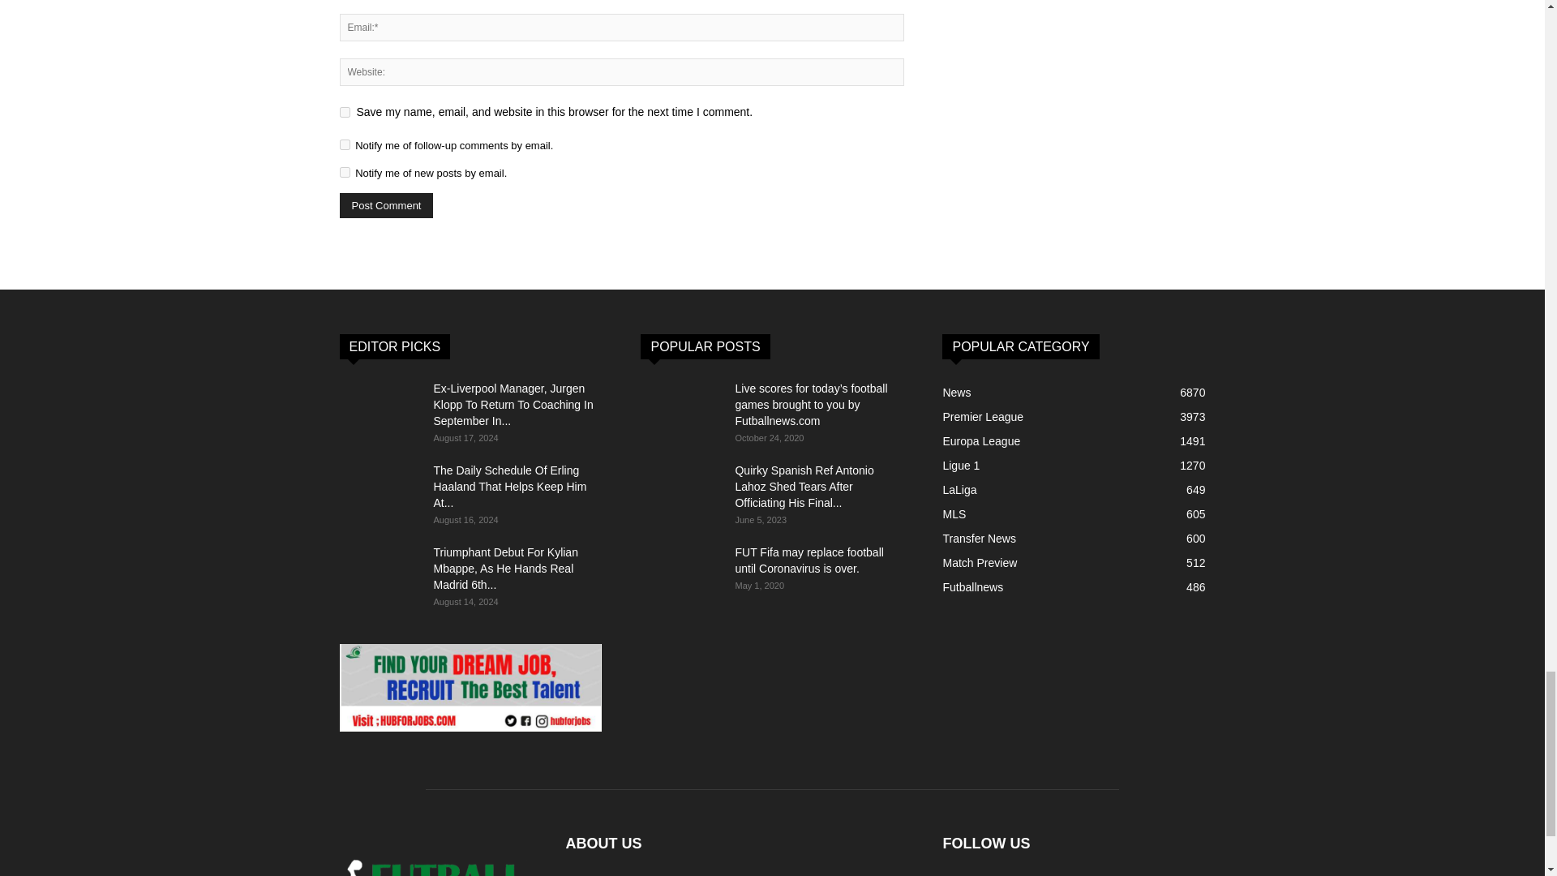  Describe the element at coordinates (386, 204) in the screenshot. I see `Post Comment` at that location.